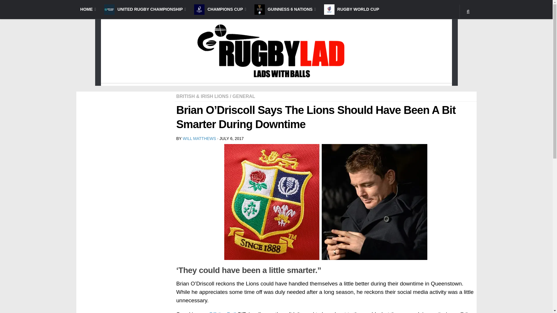 The height and width of the screenshot is (313, 557). What do you see at coordinates (285, 9) in the screenshot?
I see `GUINNESS 6 NATIONS` at bounding box center [285, 9].